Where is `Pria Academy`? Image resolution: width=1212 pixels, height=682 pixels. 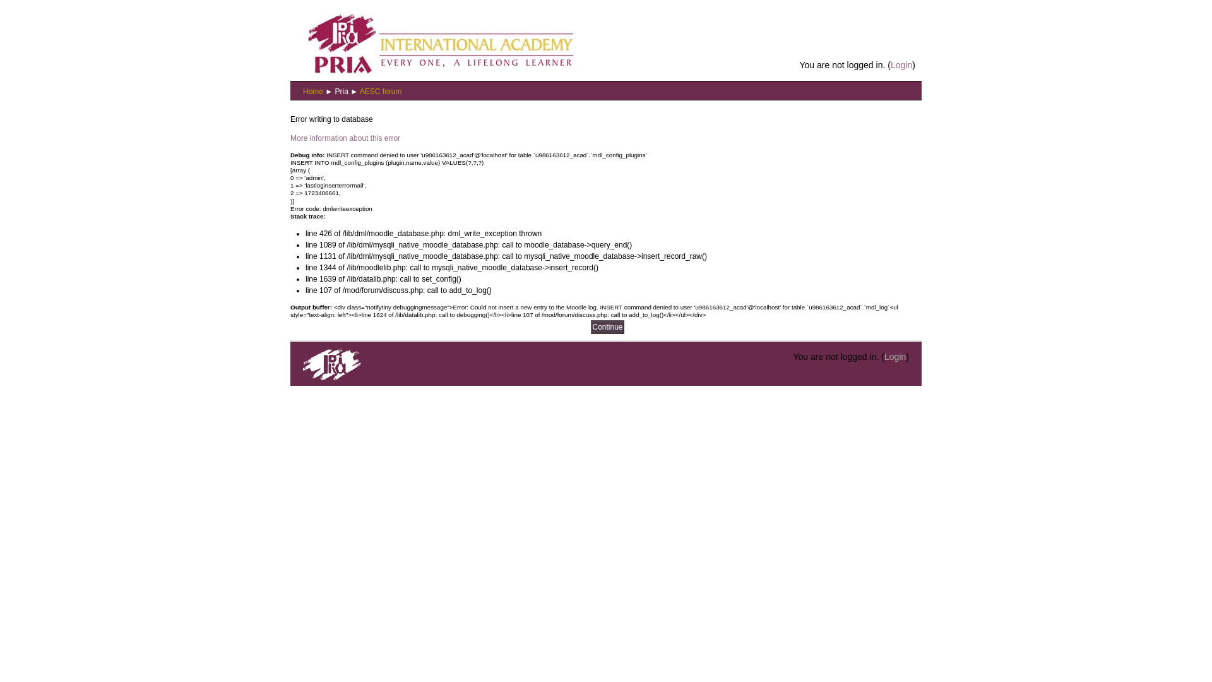
Pria Academy is located at coordinates (342, 92).